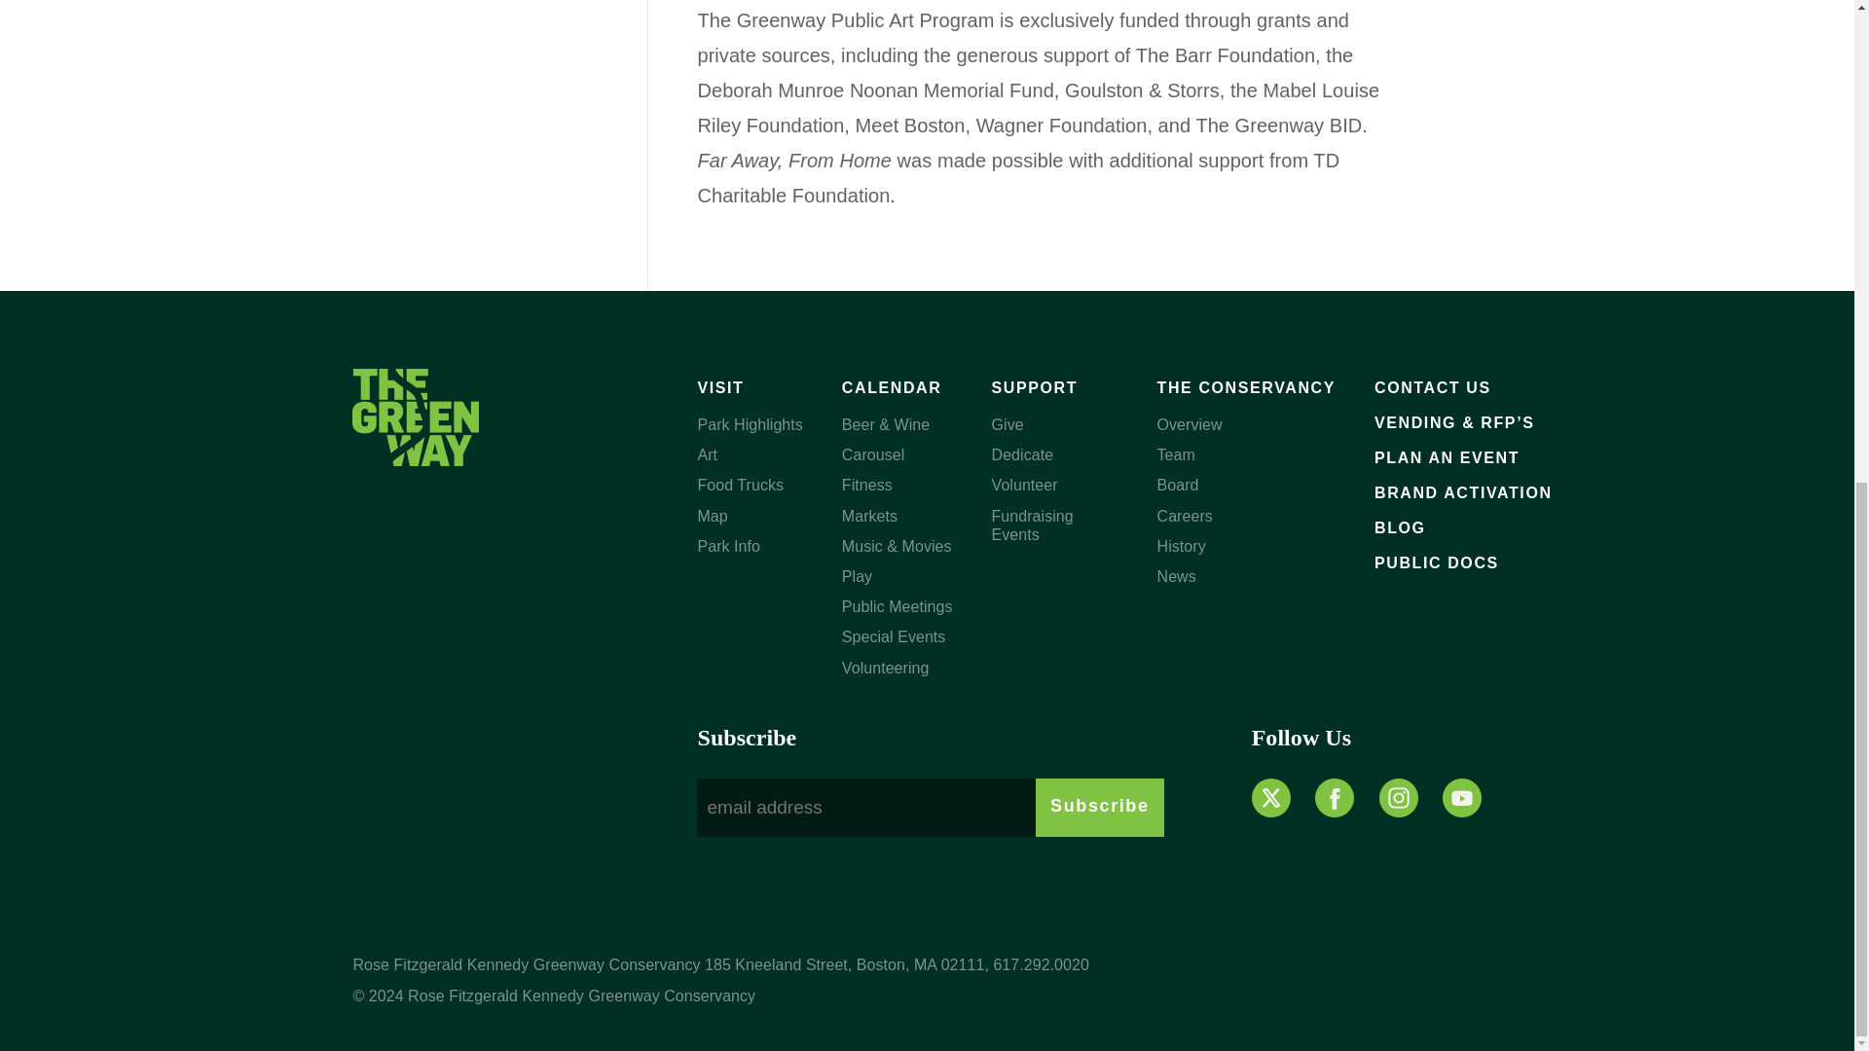  I want to click on Park Info, so click(728, 546).